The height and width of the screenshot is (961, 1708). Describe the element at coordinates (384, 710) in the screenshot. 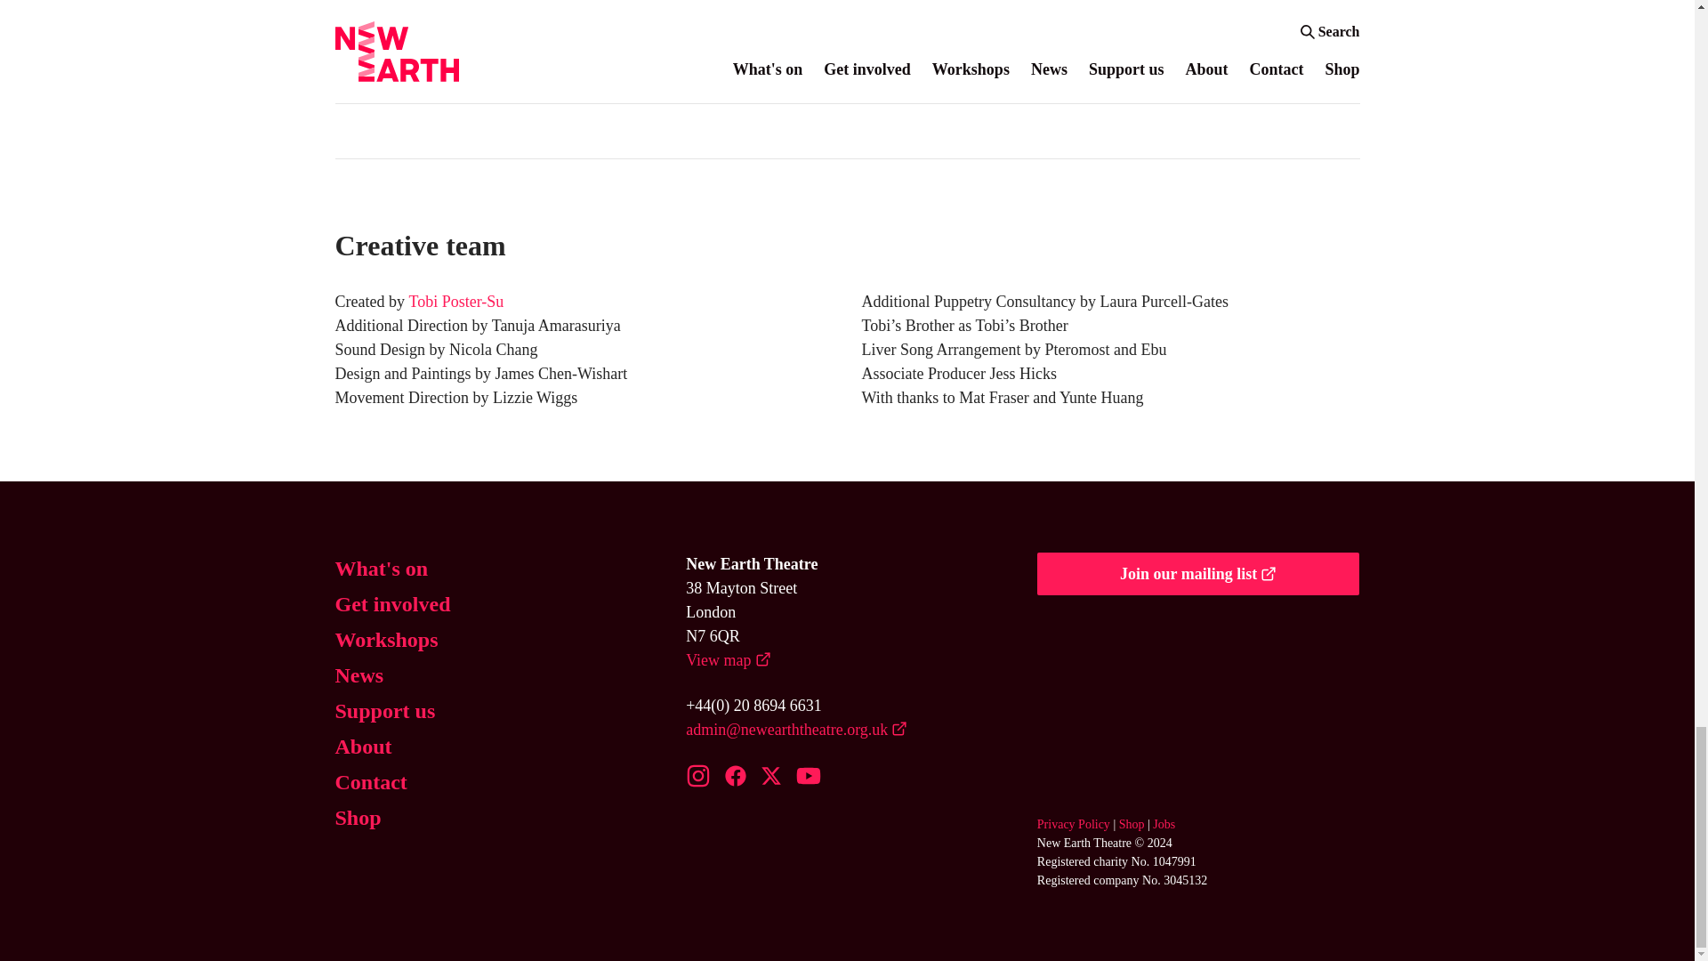

I see `Support us` at that location.